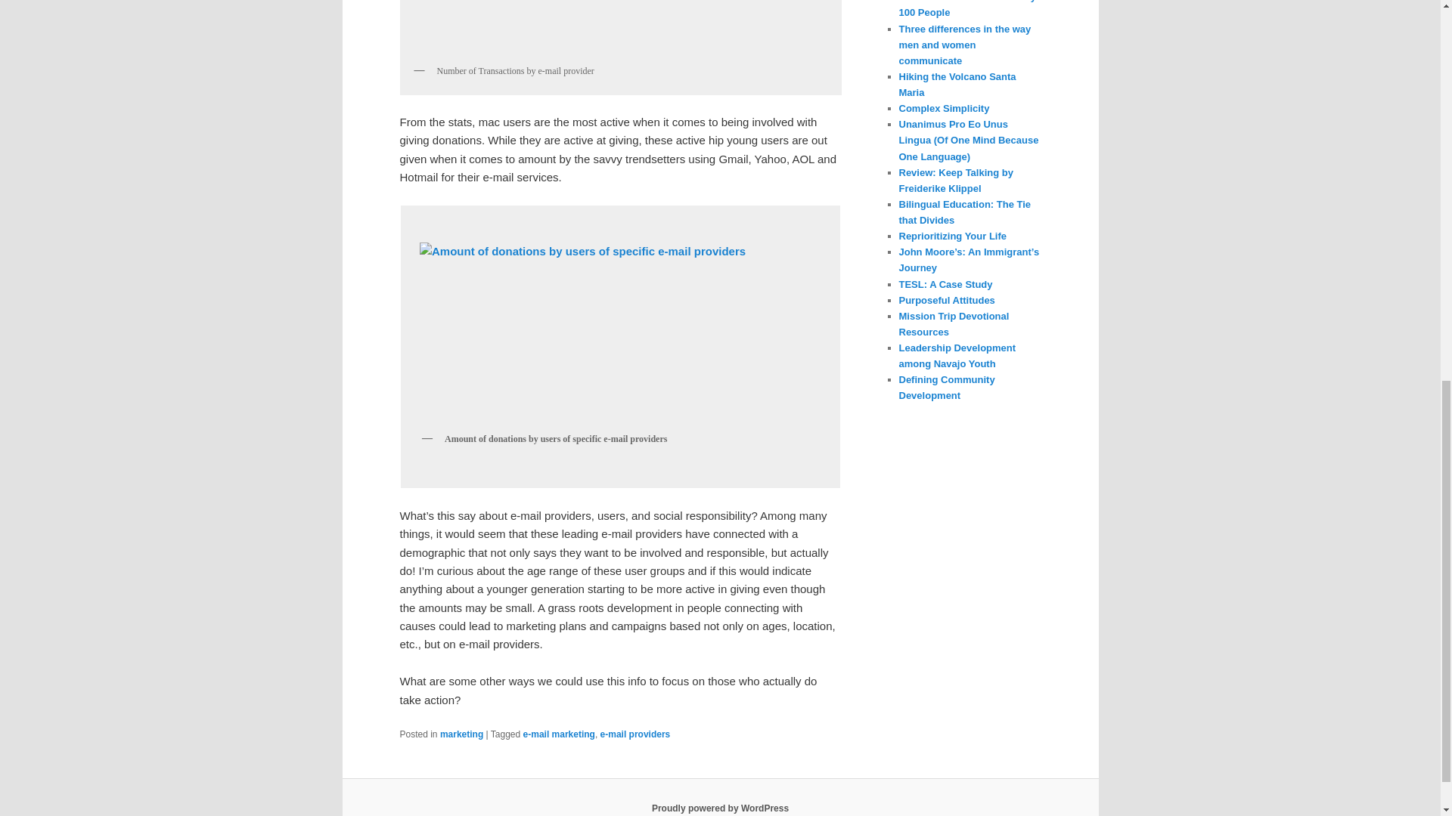  Describe the element at coordinates (945, 284) in the screenshot. I see `TESL: A Case Study` at that location.